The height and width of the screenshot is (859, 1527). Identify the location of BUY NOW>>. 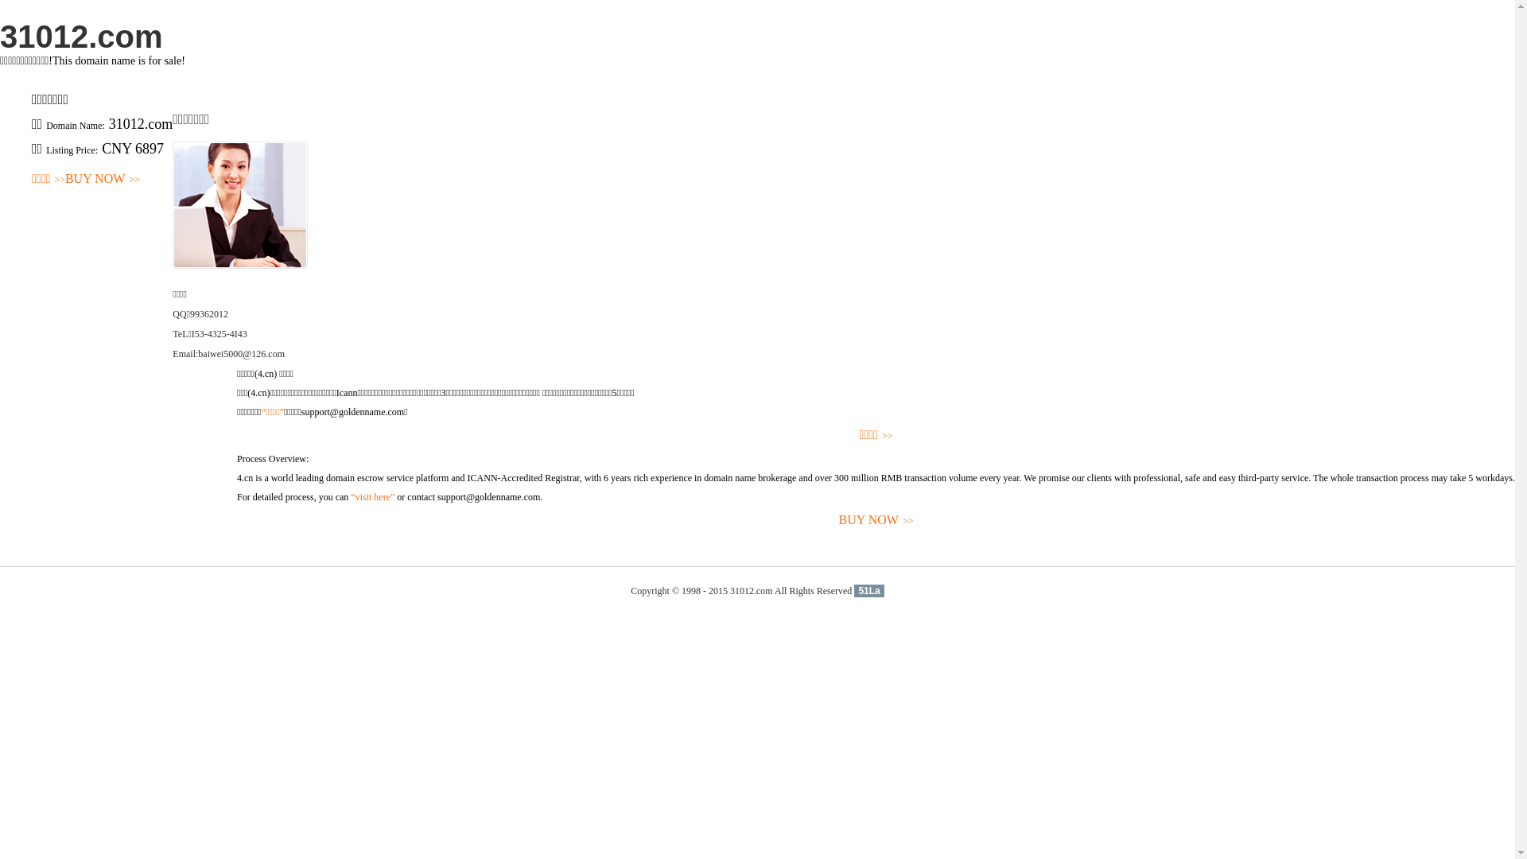
(103, 180).